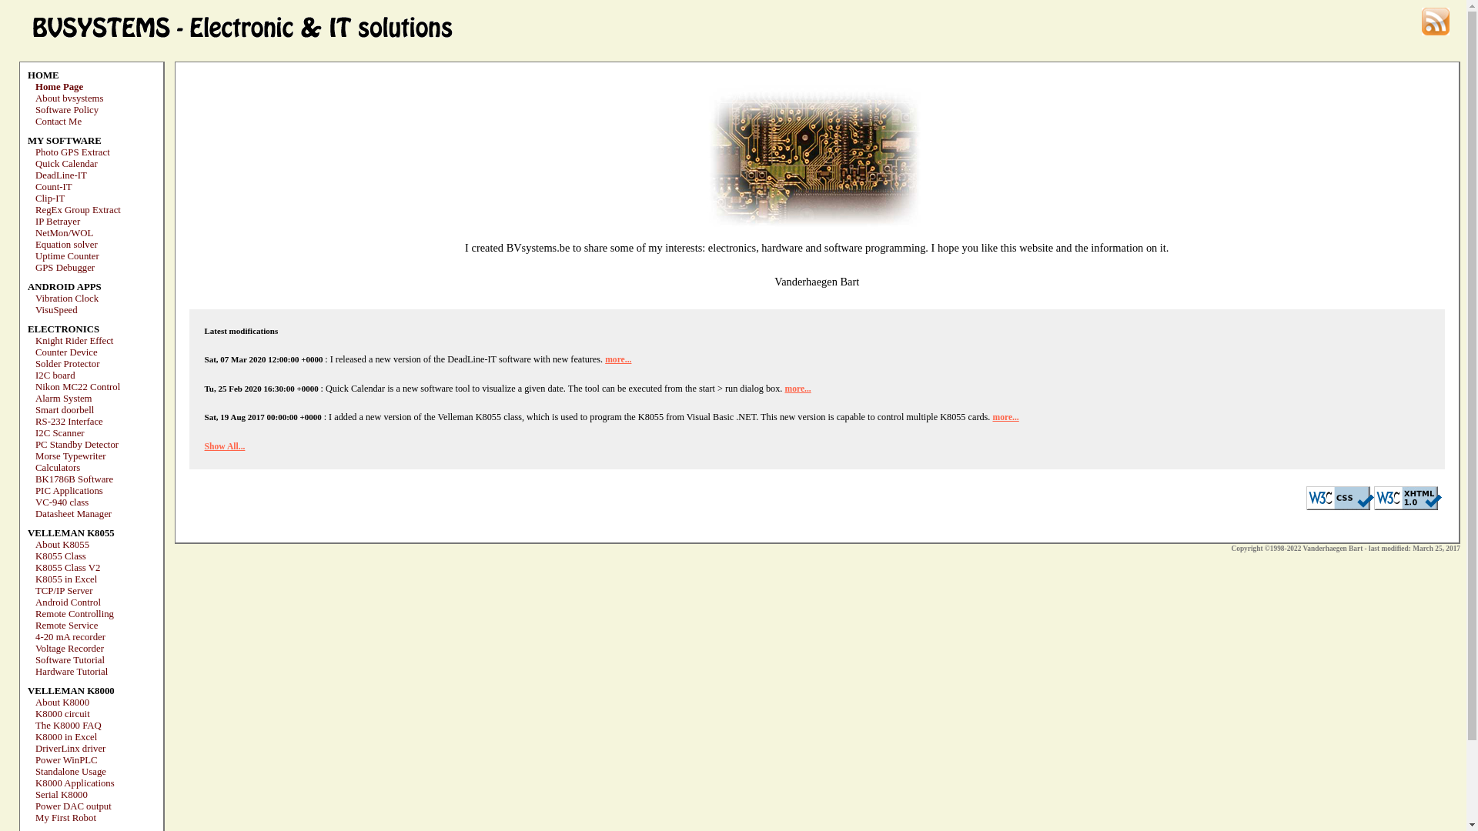 Image resolution: width=1478 pixels, height=831 pixels. Describe the element at coordinates (1005, 417) in the screenshot. I see `more...` at that location.